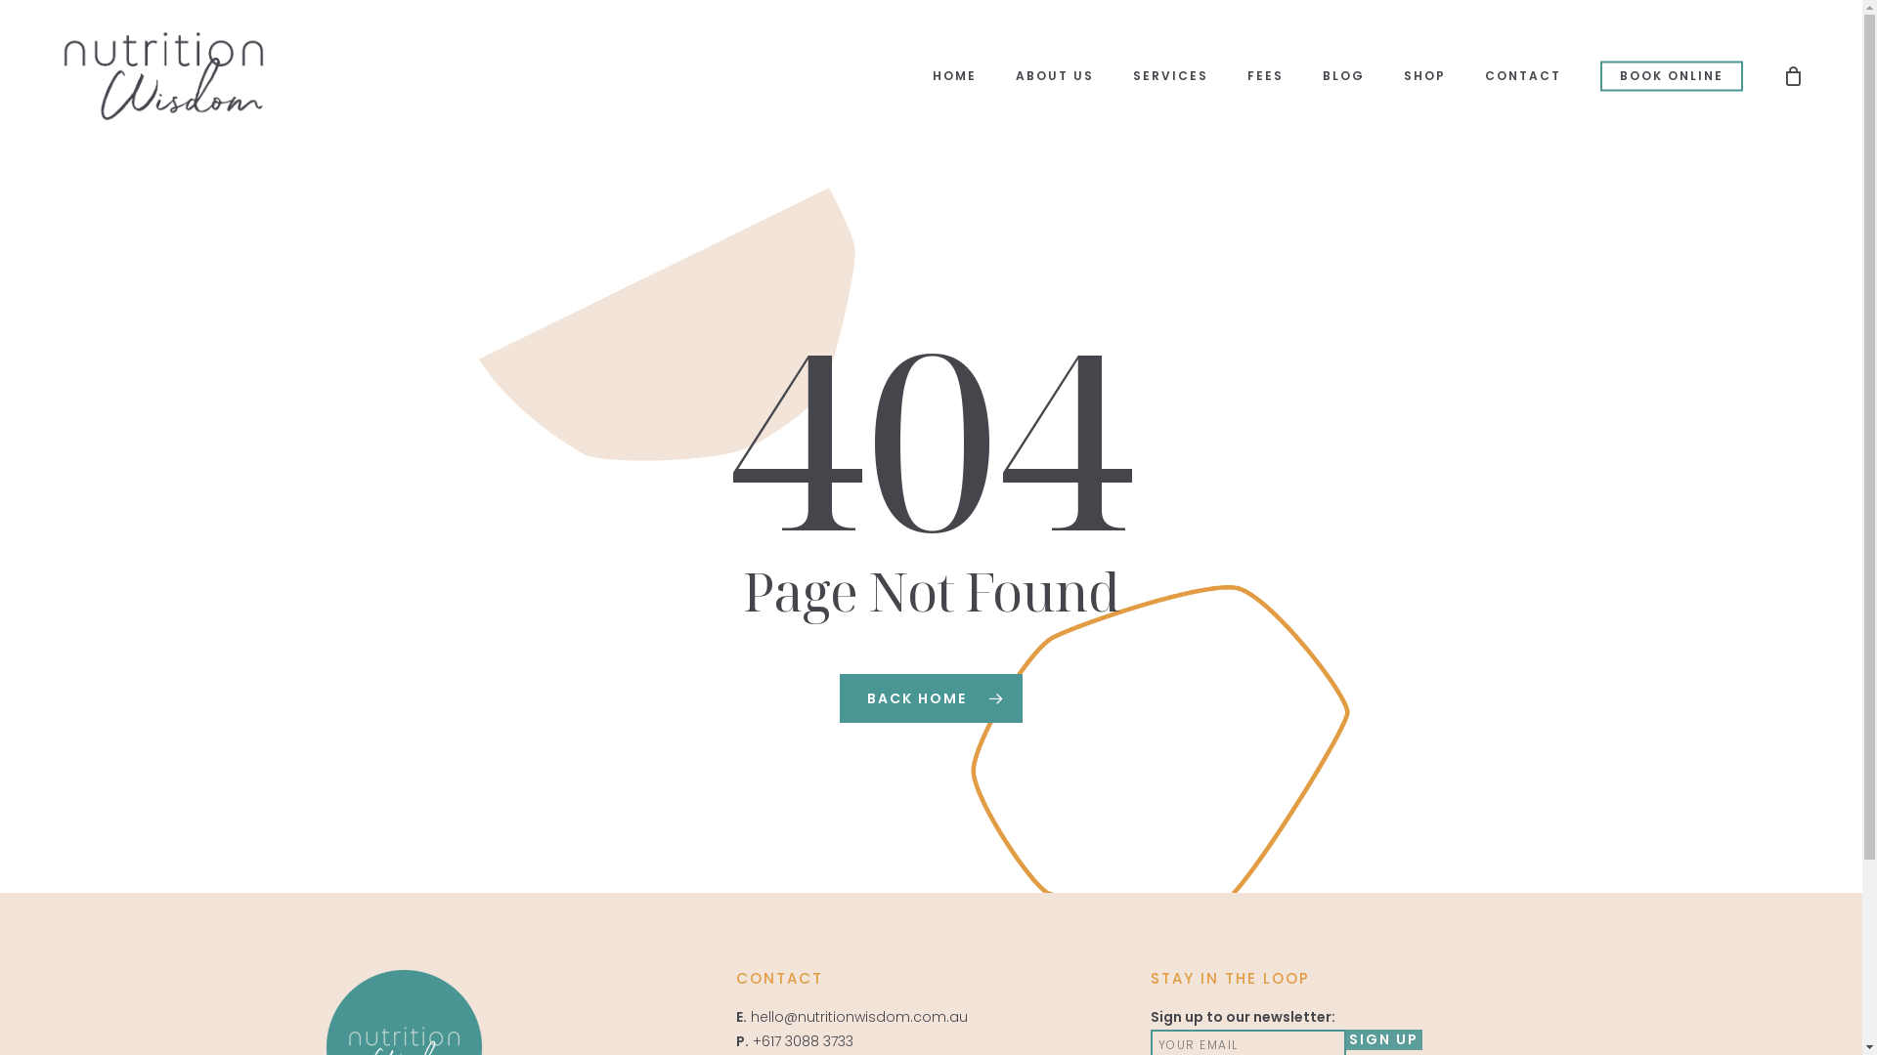  Describe the element at coordinates (1425, 76) in the screenshot. I see `SHOP` at that location.